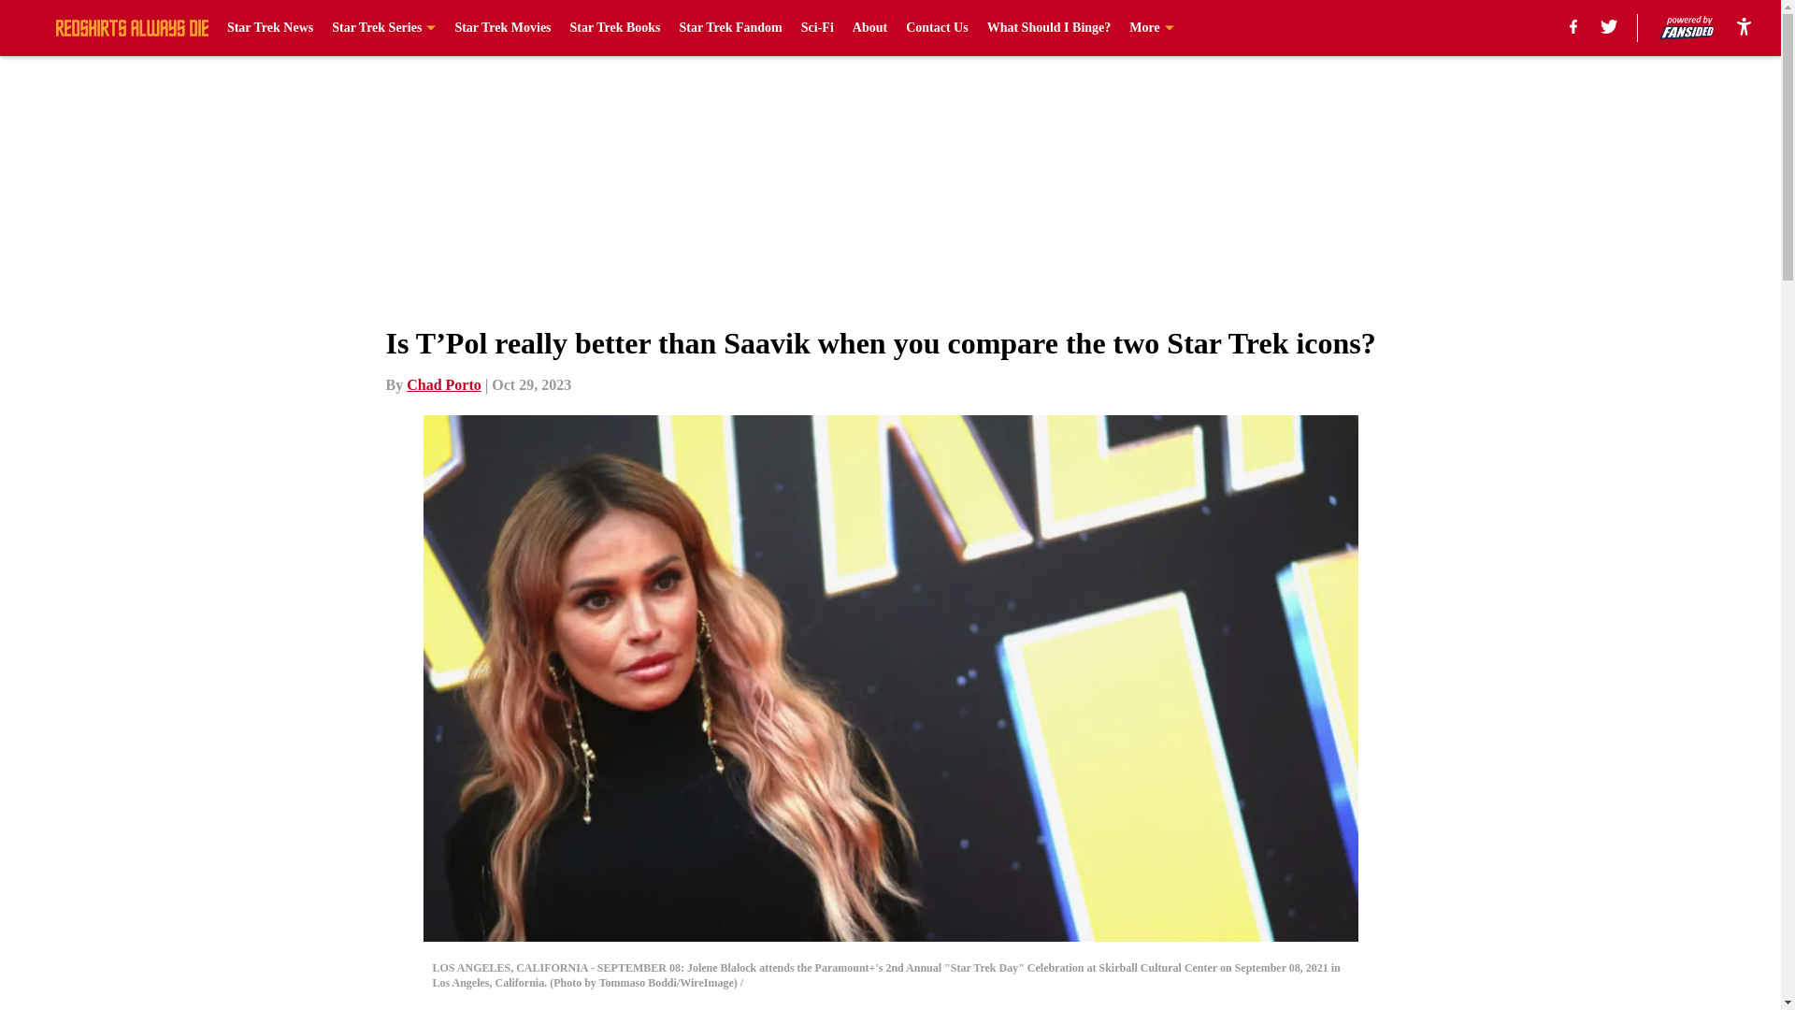 The height and width of the screenshot is (1010, 1795). What do you see at coordinates (1049, 28) in the screenshot?
I see `What Should I Binge?` at bounding box center [1049, 28].